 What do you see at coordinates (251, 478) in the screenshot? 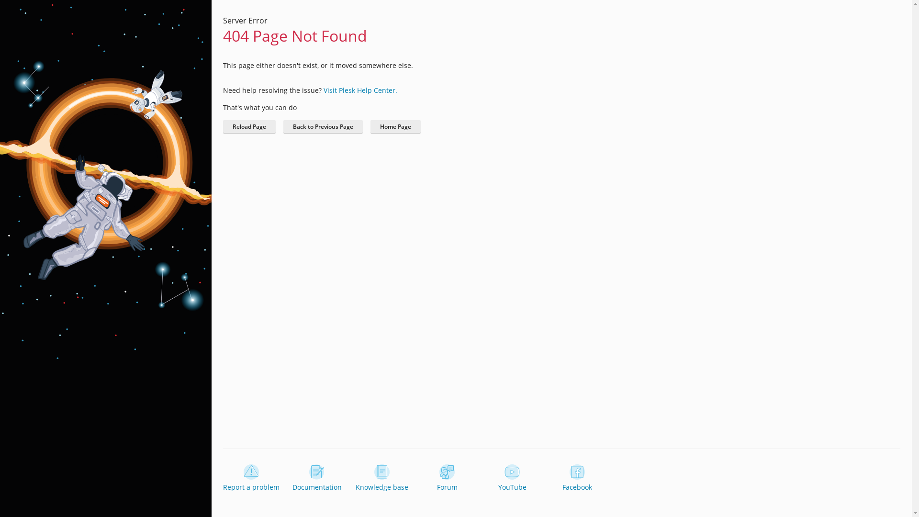
I see `Report a problem` at bounding box center [251, 478].